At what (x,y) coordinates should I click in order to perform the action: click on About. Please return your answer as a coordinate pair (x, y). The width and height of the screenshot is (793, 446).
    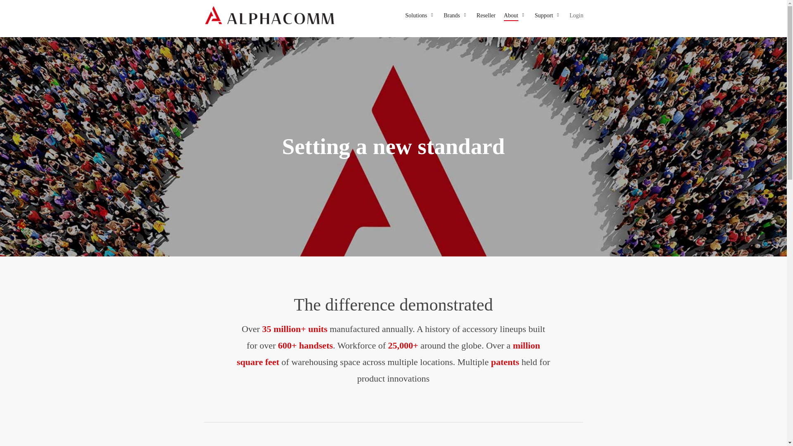
    Looking at the image, I should click on (515, 16).